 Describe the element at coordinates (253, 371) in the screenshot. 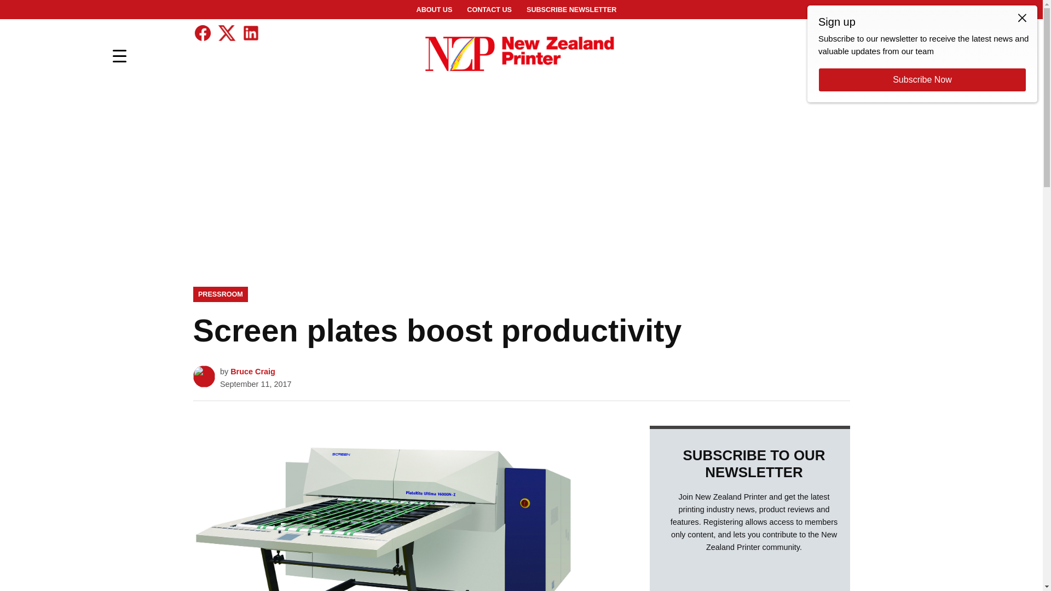

I see `Bruce Craig` at that location.